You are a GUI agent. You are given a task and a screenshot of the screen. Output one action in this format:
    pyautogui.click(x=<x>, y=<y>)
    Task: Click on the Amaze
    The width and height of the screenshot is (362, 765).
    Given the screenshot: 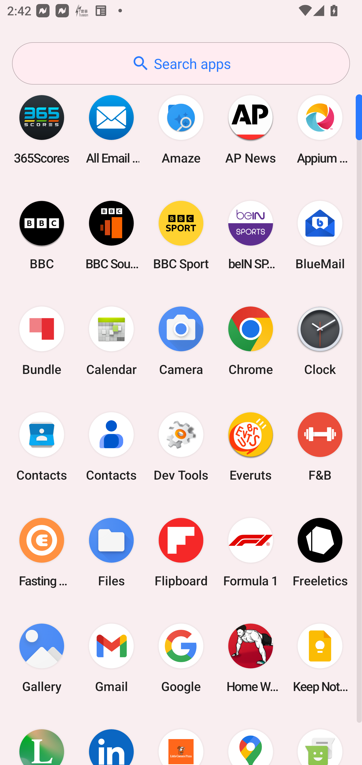 What is the action you would take?
    pyautogui.click(x=181, y=129)
    